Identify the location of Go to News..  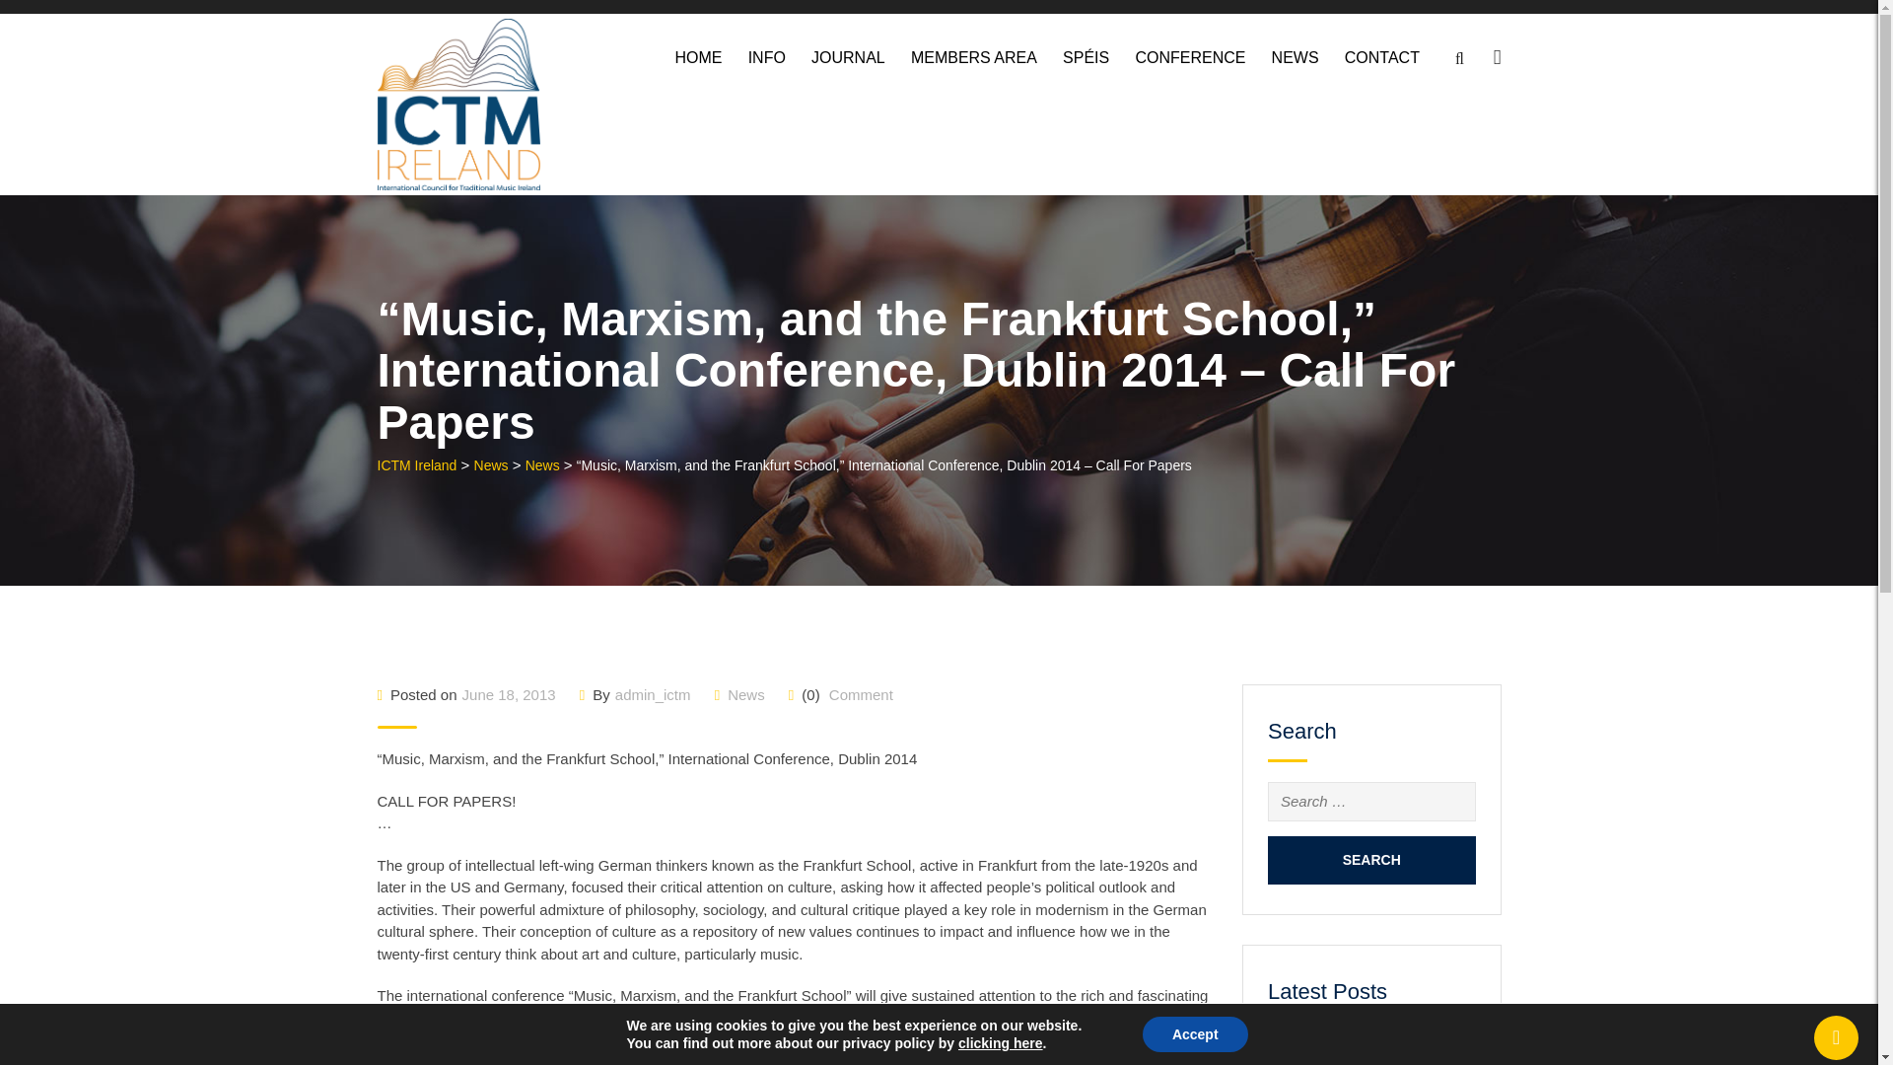
(491, 465).